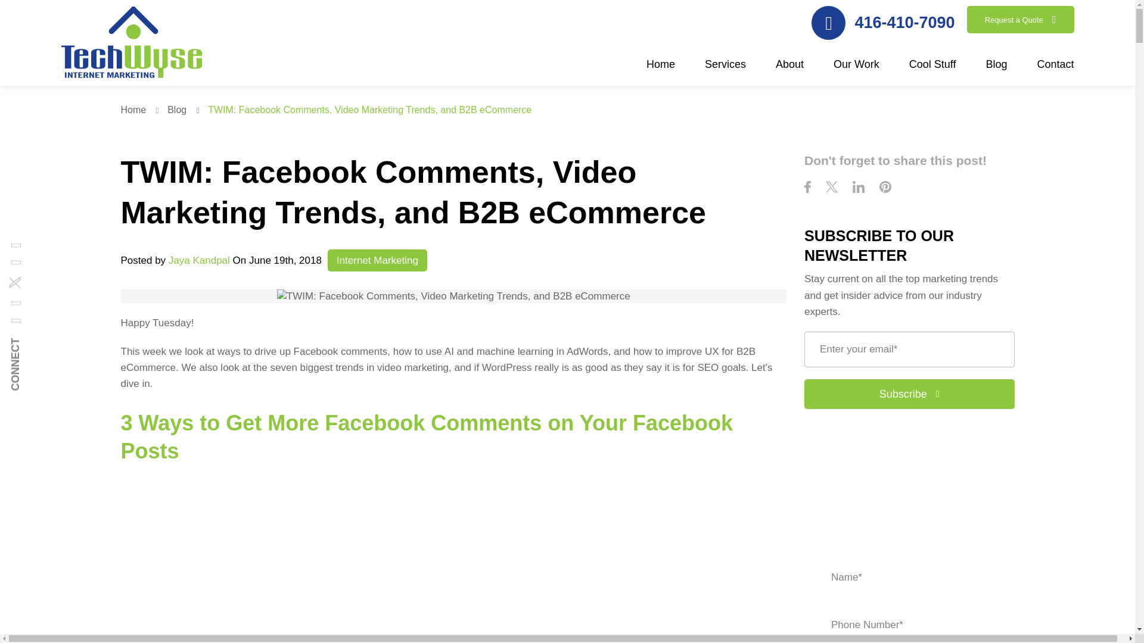  What do you see at coordinates (725, 71) in the screenshot?
I see `Services` at bounding box center [725, 71].